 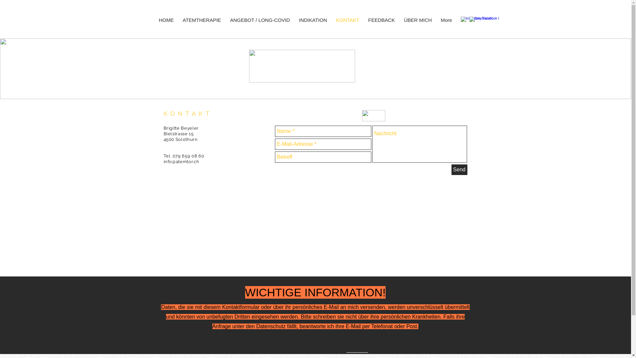 I want to click on ANGEBOT / LONG-COVID, so click(x=261, y=20).